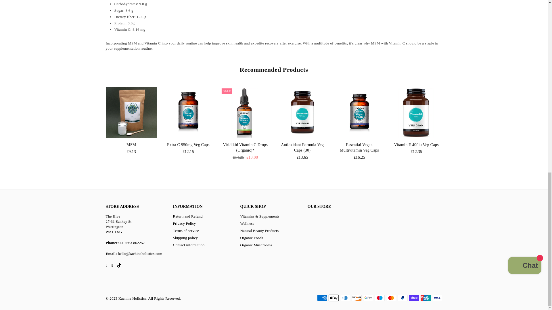 The height and width of the screenshot is (310, 552). What do you see at coordinates (425, 298) in the screenshot?
I see `Union Pay` at bounding box center [425, 298].